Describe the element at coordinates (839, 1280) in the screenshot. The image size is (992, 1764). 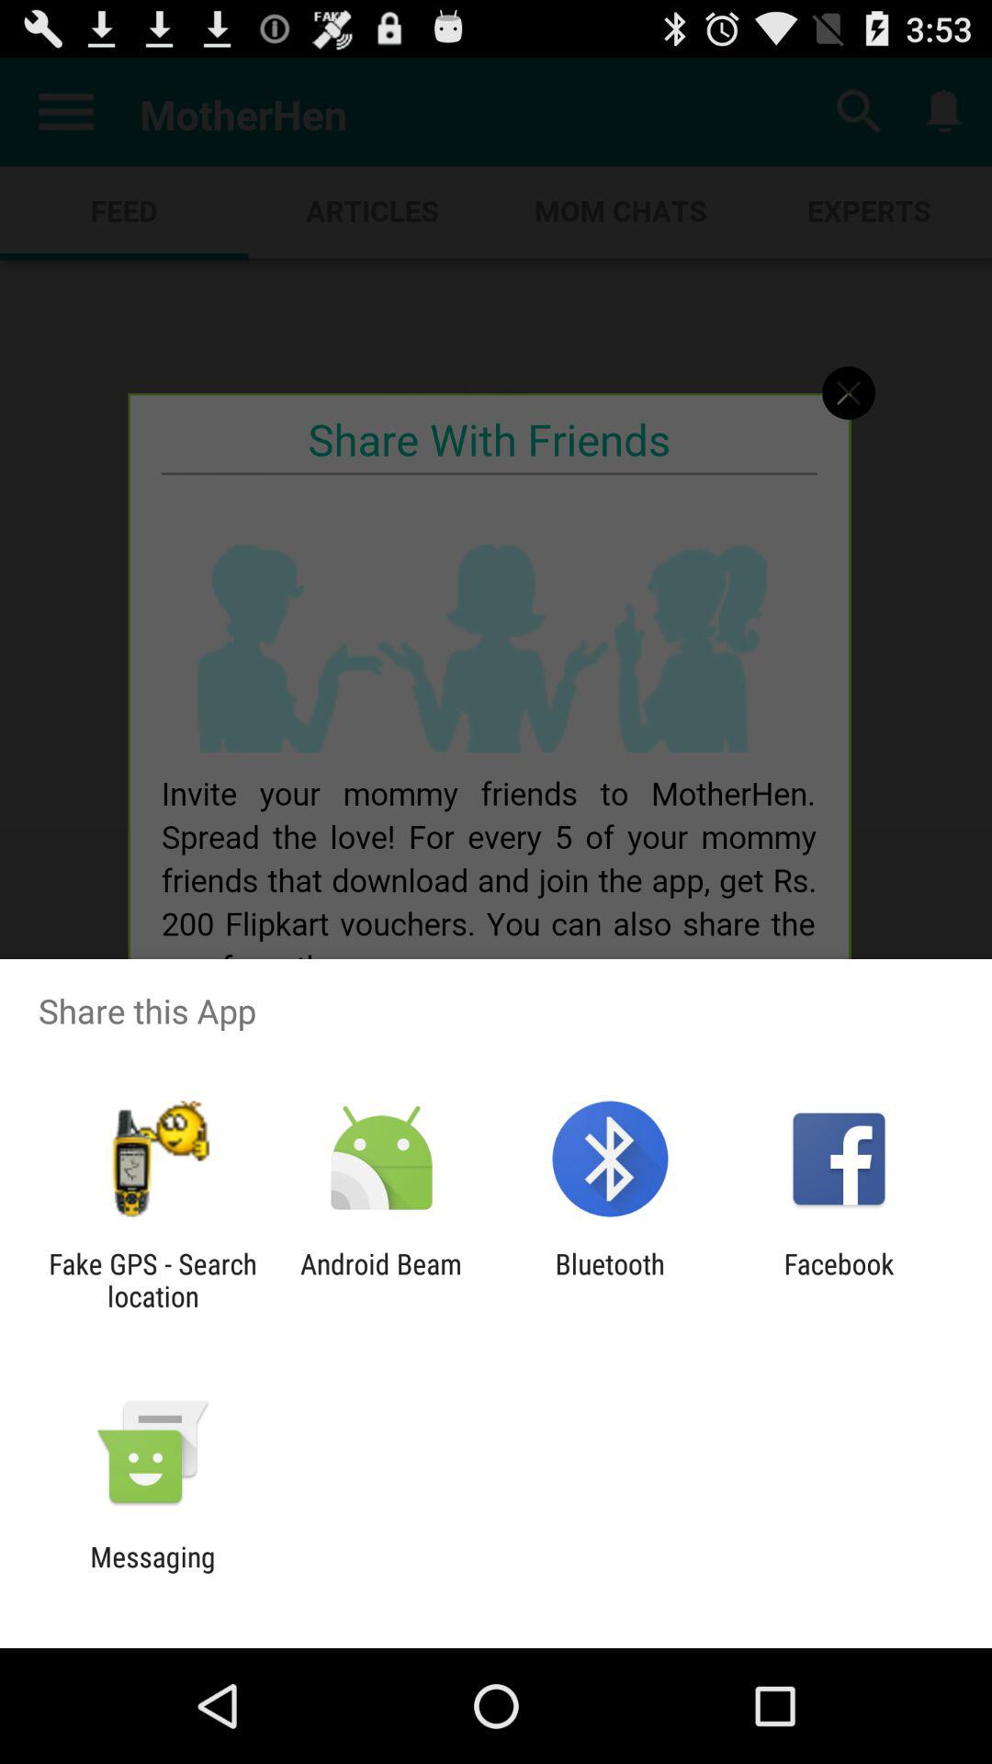
I see `choose the item at the bottom right corner` at that location.